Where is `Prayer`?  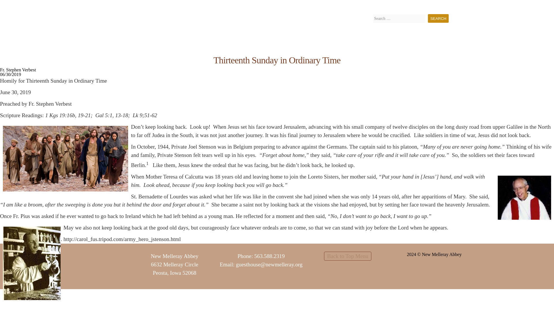
Prayer is located at coordinates (286, 45).